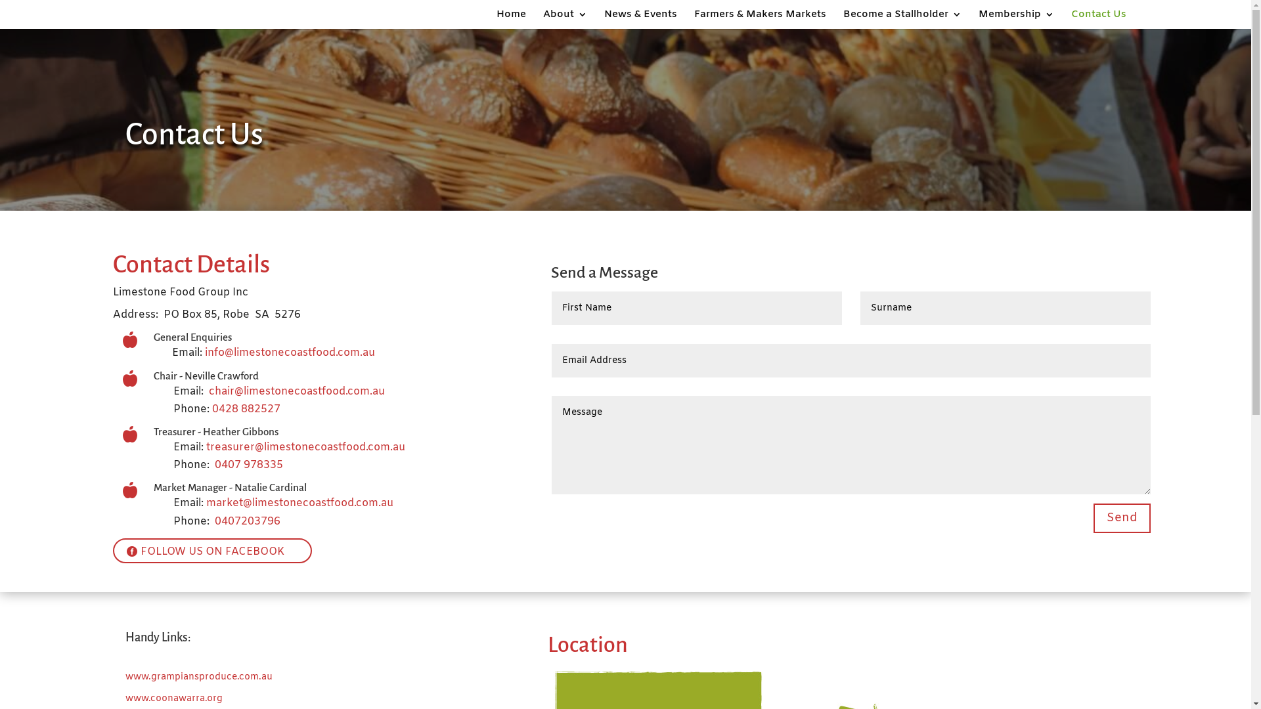  What do you see at coordinates (249, 465) in the screenshot?
I see `0407 978335` at bounding box center [249, 465].